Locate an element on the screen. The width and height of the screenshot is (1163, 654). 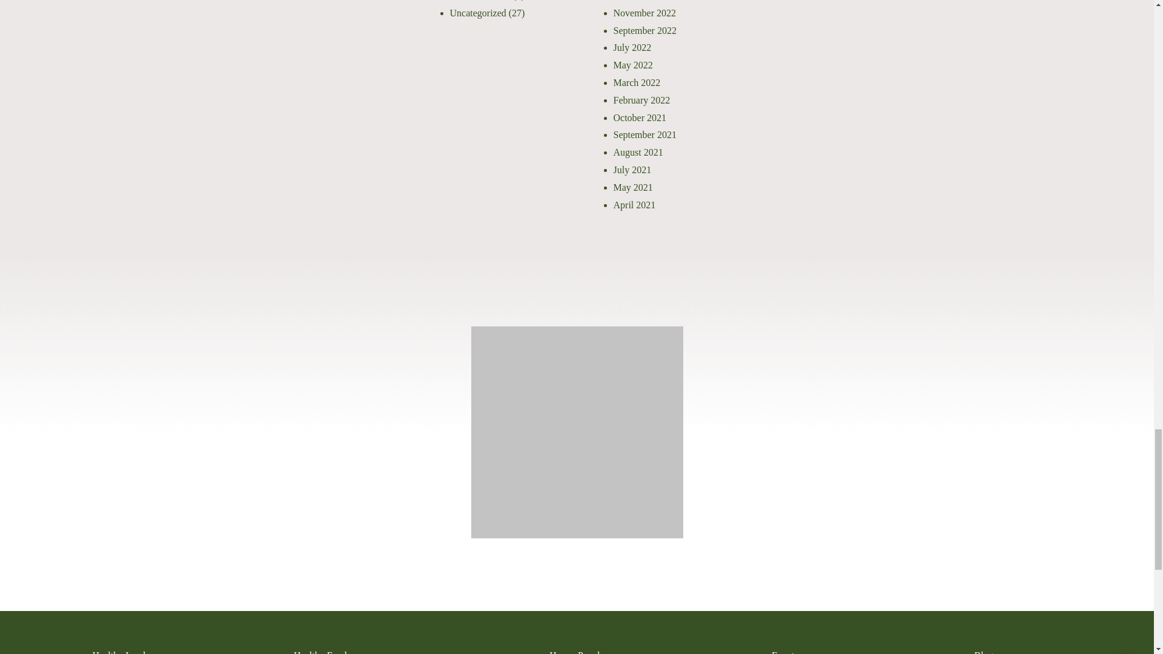
April 2021 is located at coordinates (634, 205).